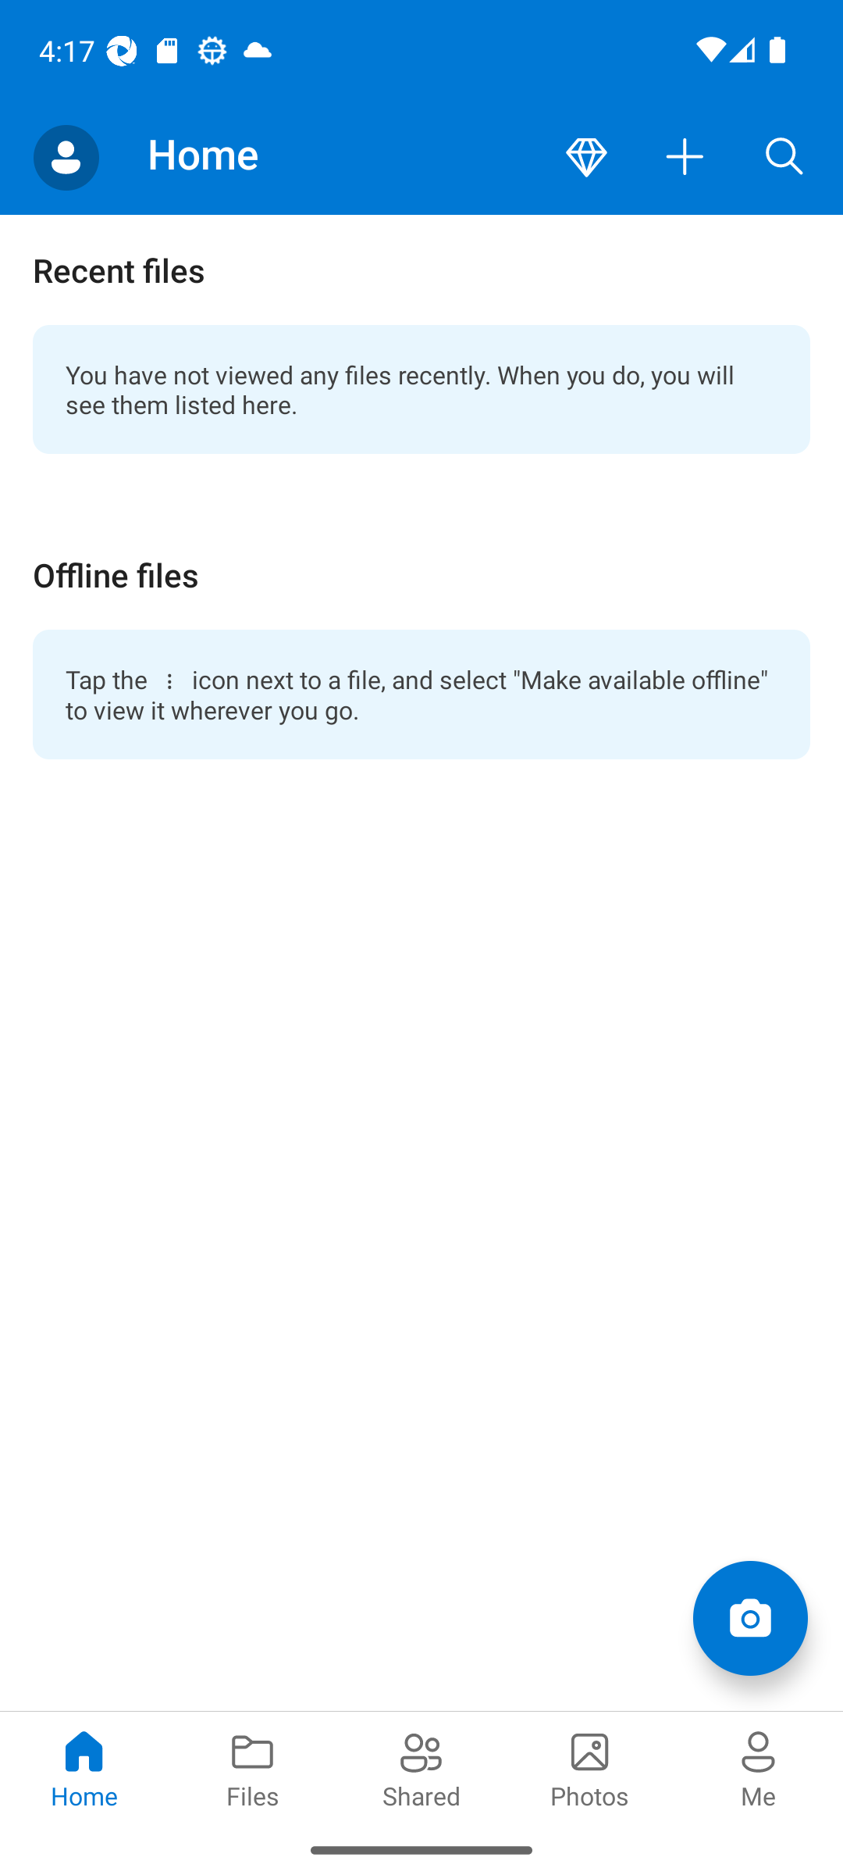 The height and width of the screenshot is (1875, 843). What do you see at coordinates (590, 1767) in the screenshot?
I see `Photos pivot Photos` at bounding box center [590, 1767].